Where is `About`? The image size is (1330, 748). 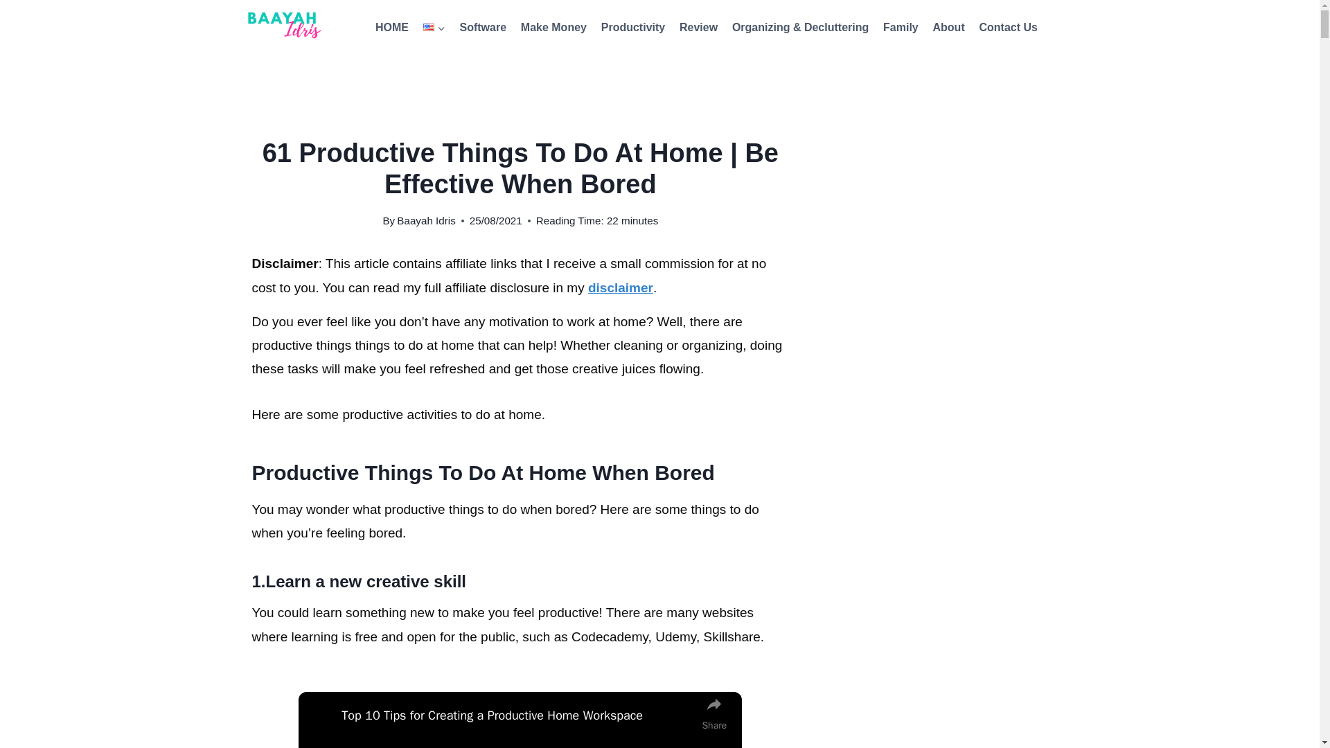 About is located at coordinates (949, 27).